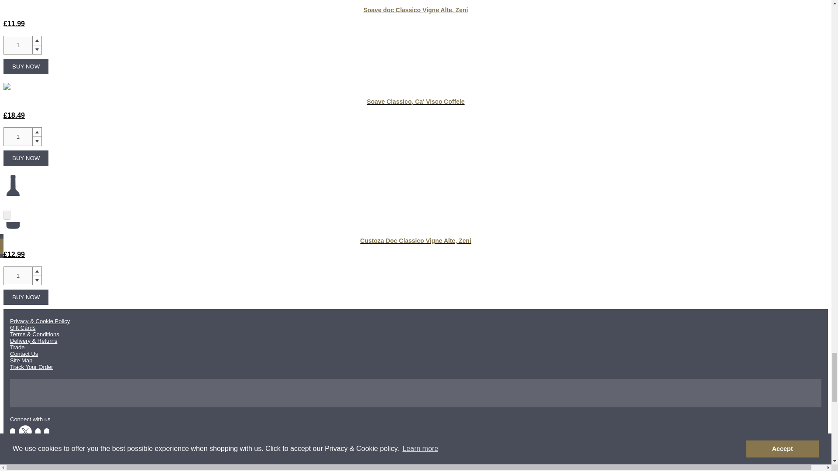 The image size is (838, 471). What do you see at coordinates (17, 45) in the screenshot?
I see `1` at bounding box center [17, 45].